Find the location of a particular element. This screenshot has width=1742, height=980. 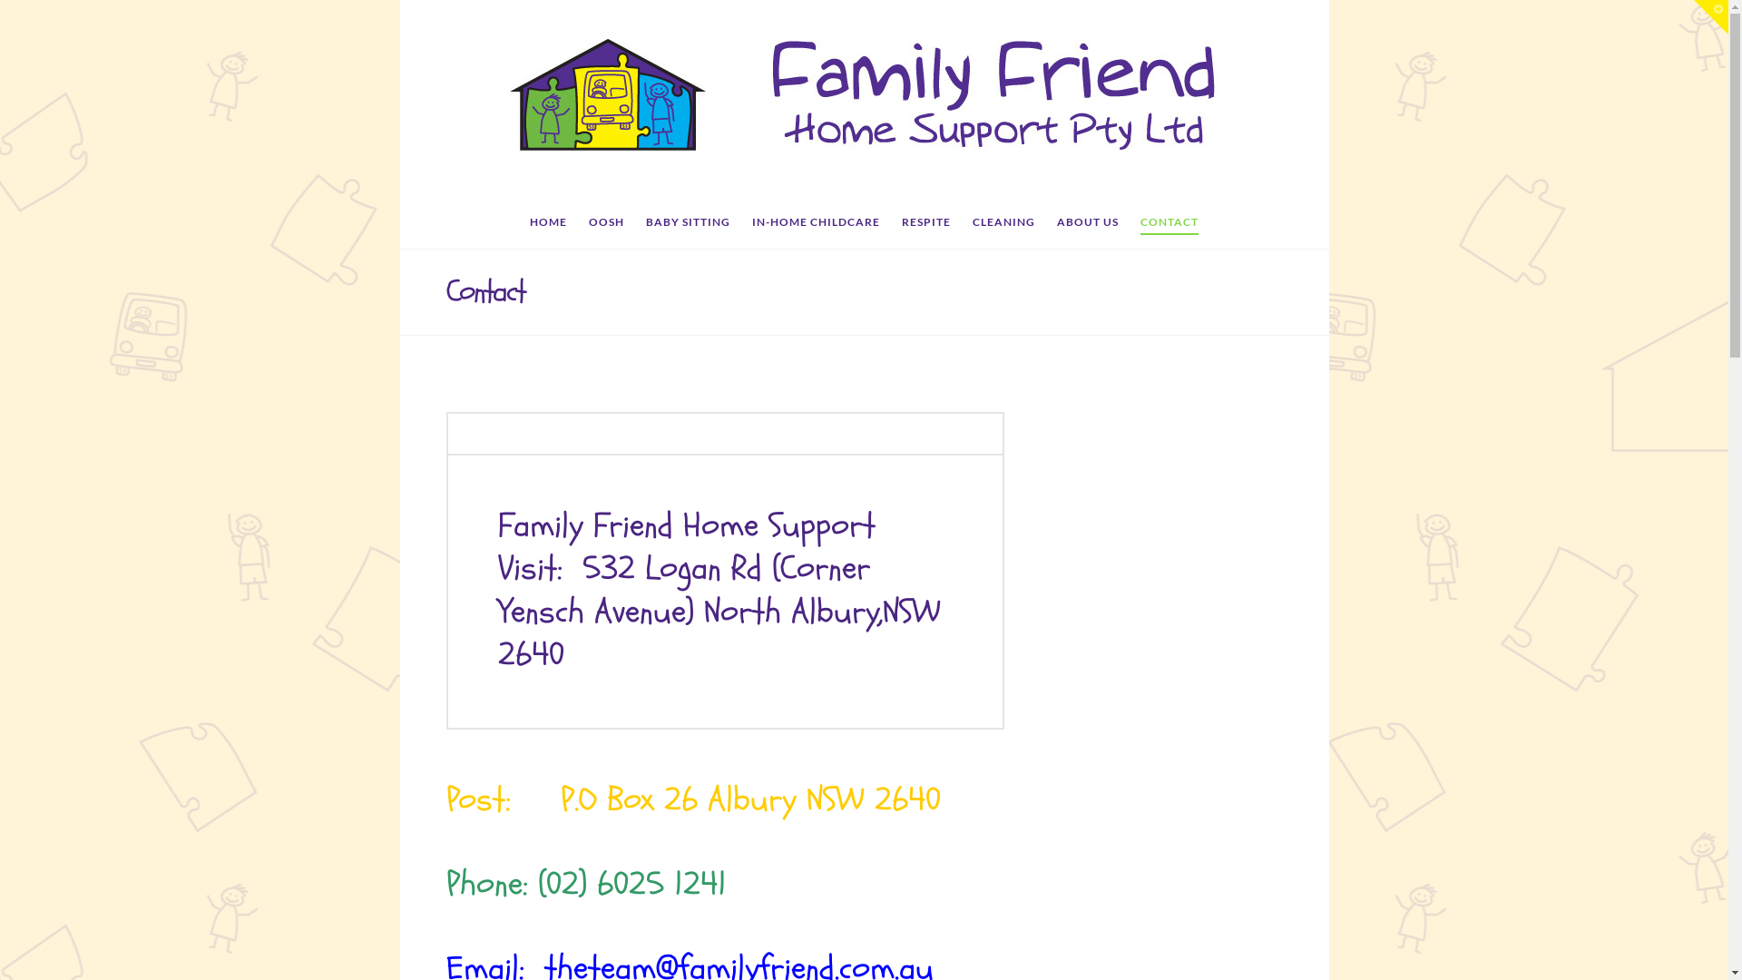

Toggle the Widgetbar is located at coordinates (1711, 17).